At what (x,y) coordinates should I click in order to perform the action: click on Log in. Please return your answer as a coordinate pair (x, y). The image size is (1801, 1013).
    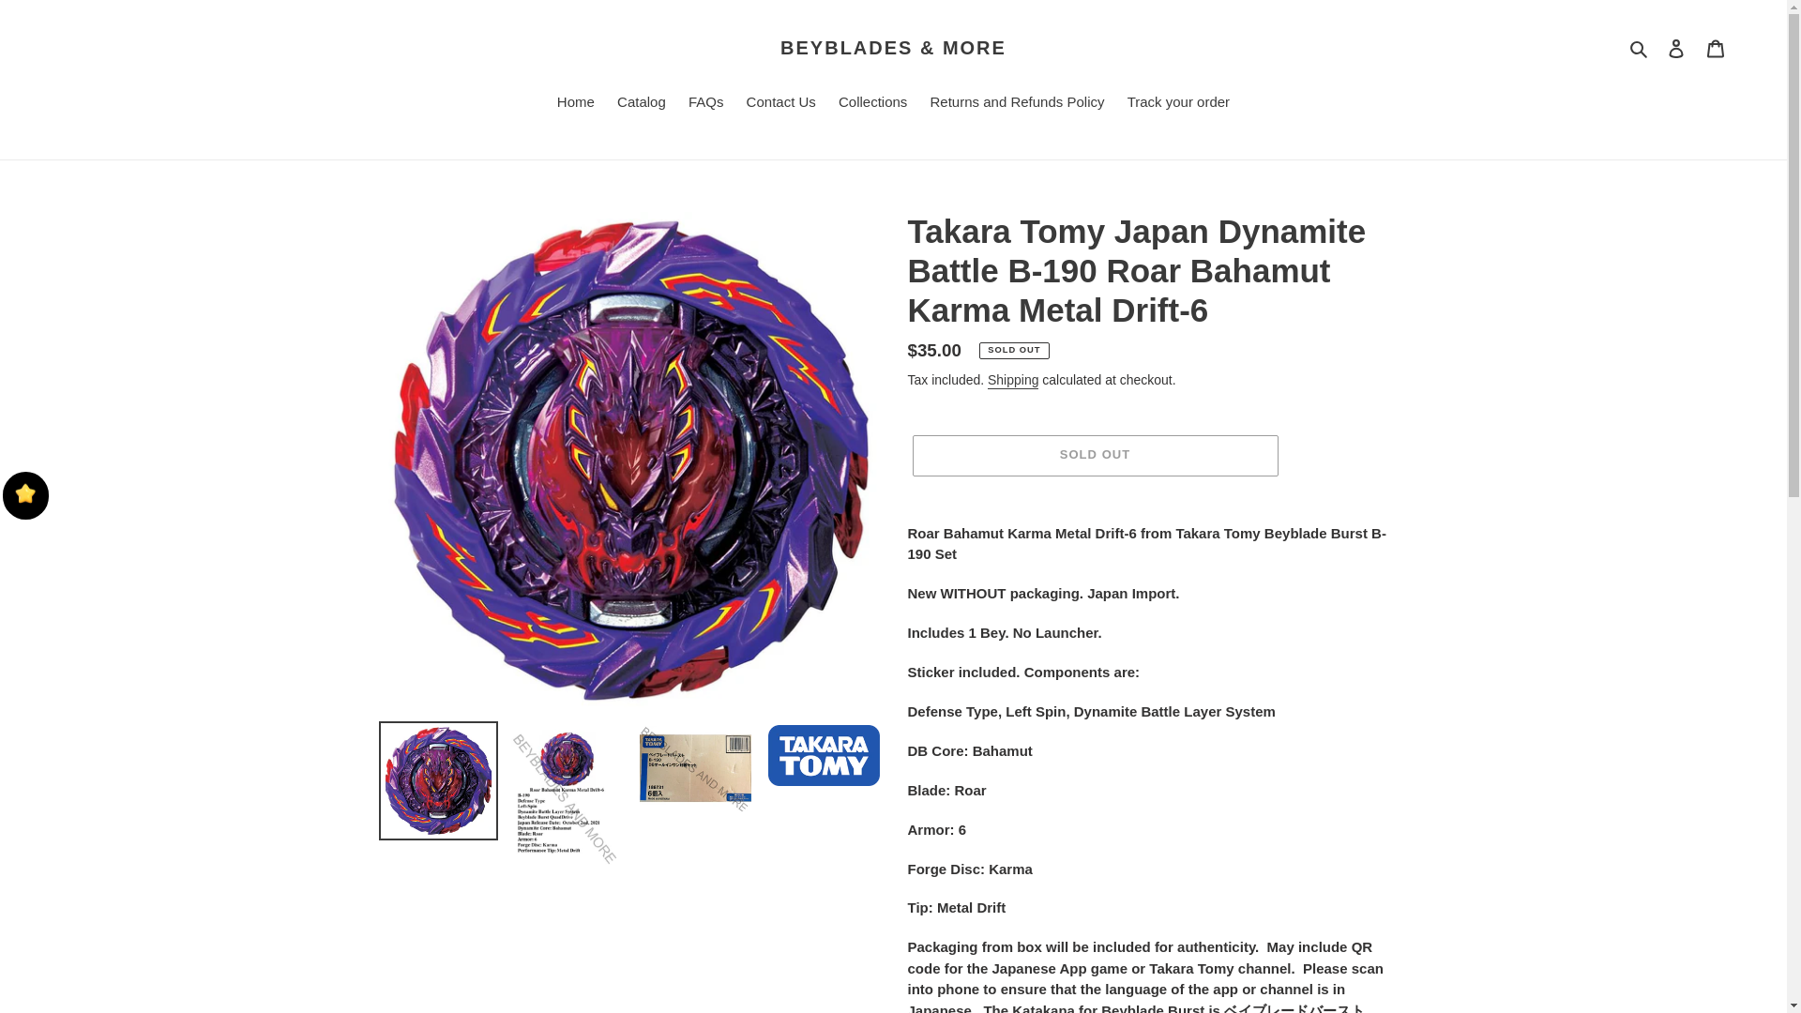
    Looking at the image, I should click on (1676, 49).